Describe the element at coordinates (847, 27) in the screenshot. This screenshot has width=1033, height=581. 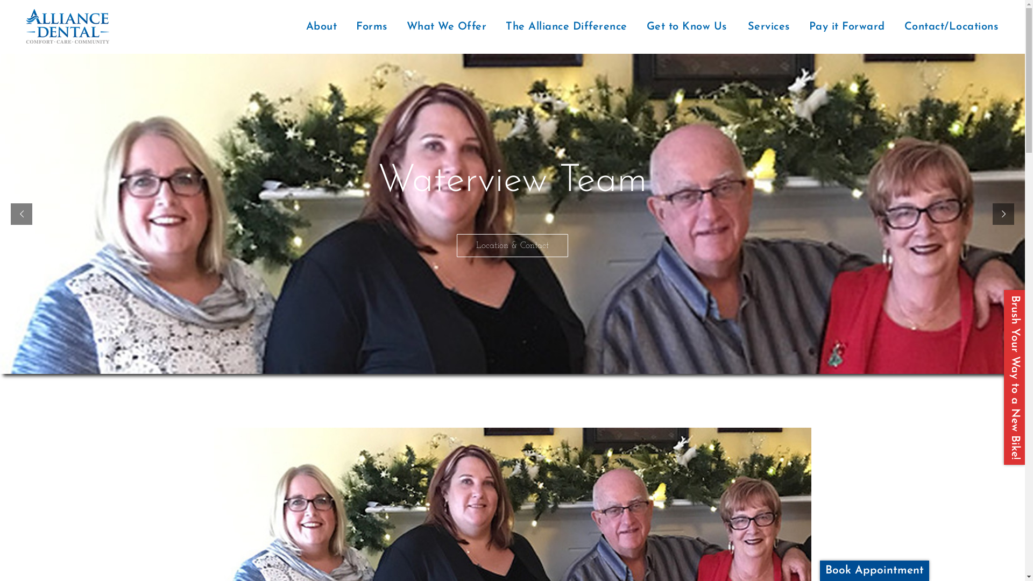
I see `Pay it Forward` at that location.